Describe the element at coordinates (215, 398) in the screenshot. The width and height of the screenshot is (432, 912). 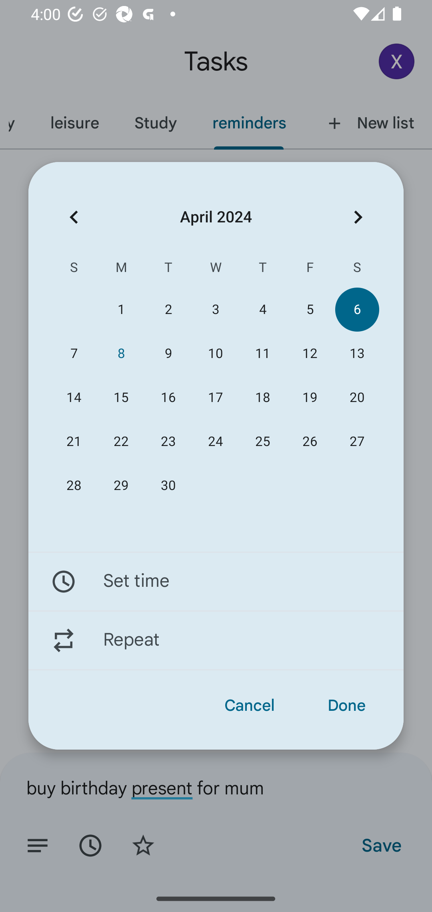
I see `17 17 April 2024` at that location.